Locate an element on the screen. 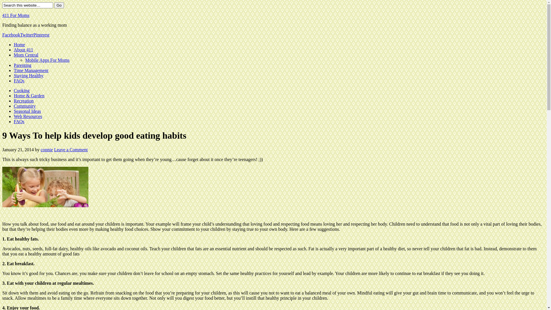  Seasonal Ideas is located at coordinates (28, 111).